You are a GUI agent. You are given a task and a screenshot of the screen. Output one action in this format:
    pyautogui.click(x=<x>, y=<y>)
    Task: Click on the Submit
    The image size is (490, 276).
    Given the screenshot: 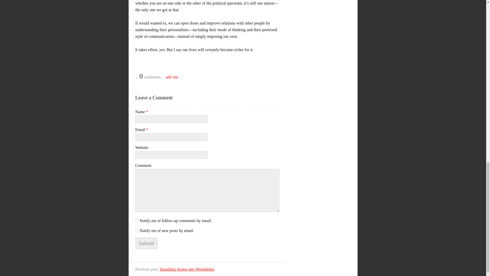 What is the action you would take?
    pyautogui.click(x=146, y=243)
    